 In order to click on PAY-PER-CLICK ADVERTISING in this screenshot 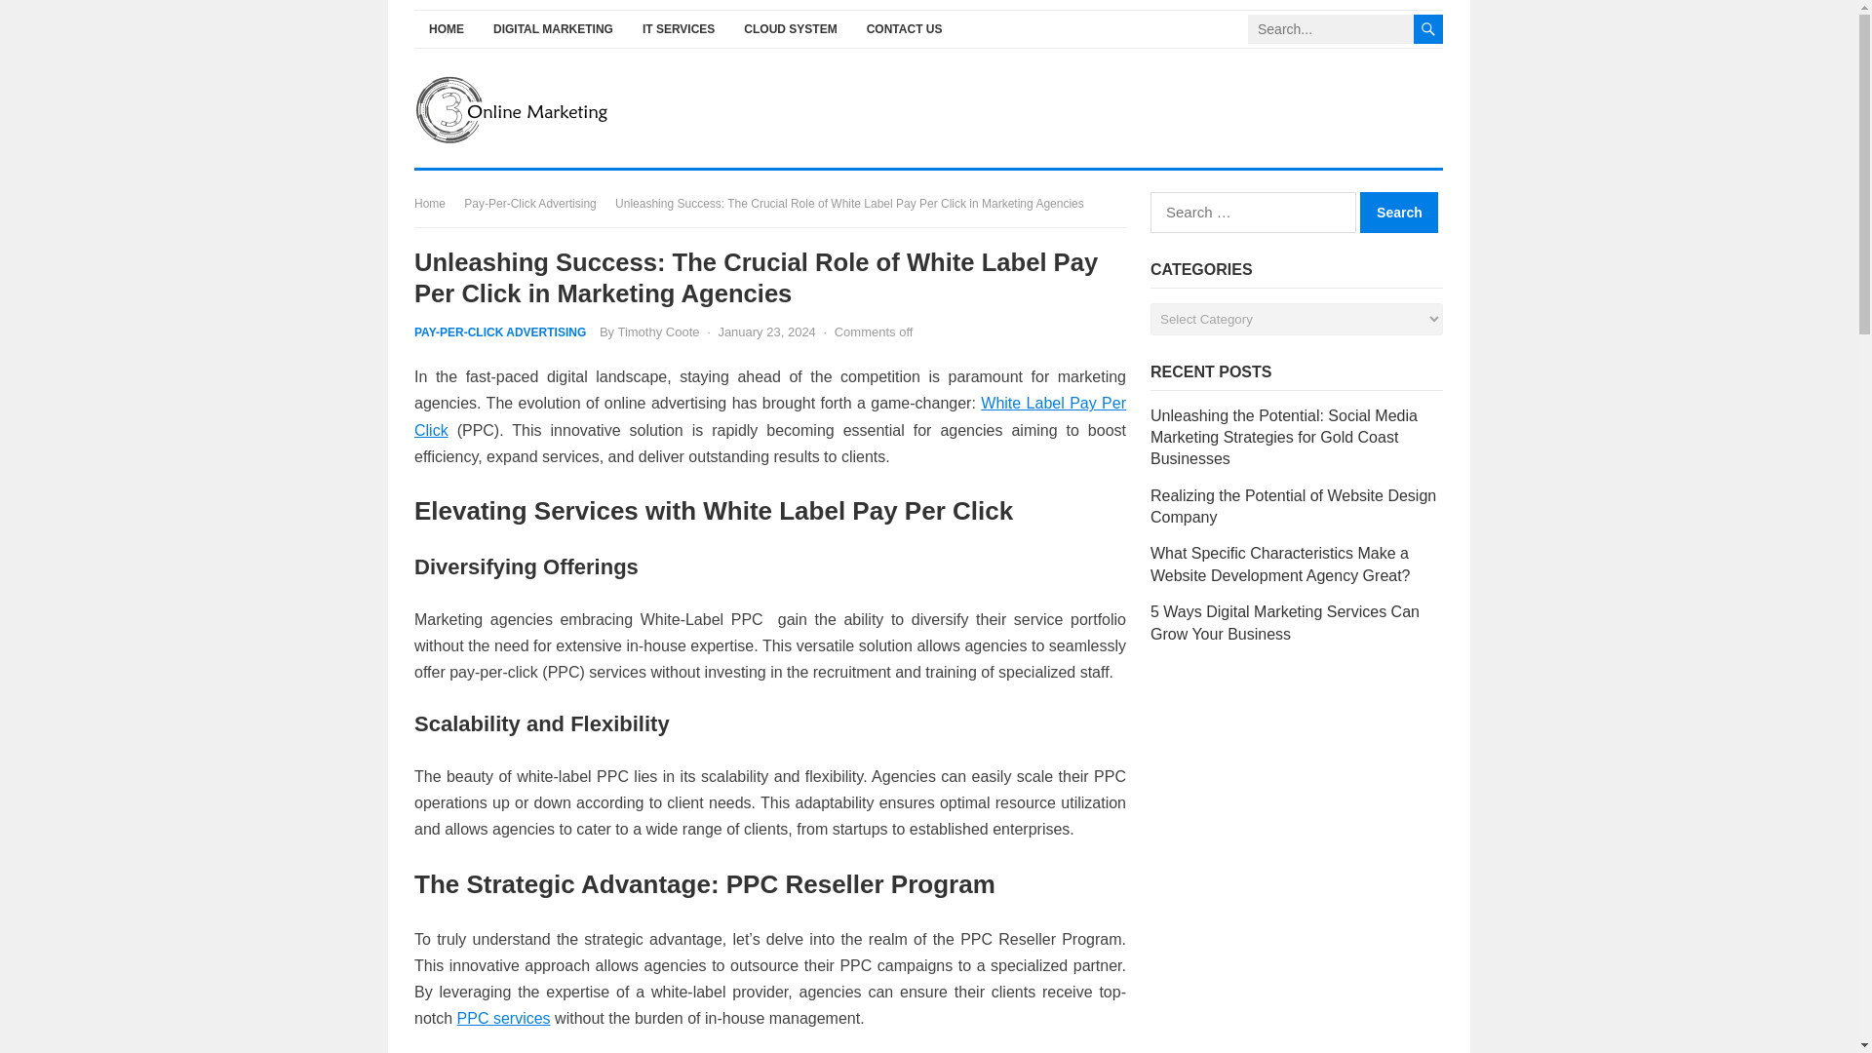, I will do `click(499, 331)`.